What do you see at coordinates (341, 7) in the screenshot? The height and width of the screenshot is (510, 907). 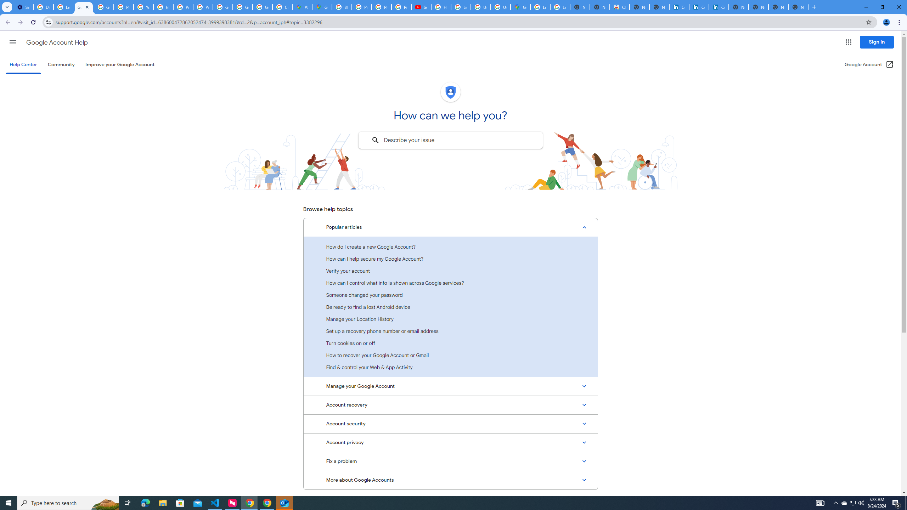 I see `Blogger Policies and Guidelines - Transparency Center` at bounding box center [341, 7].